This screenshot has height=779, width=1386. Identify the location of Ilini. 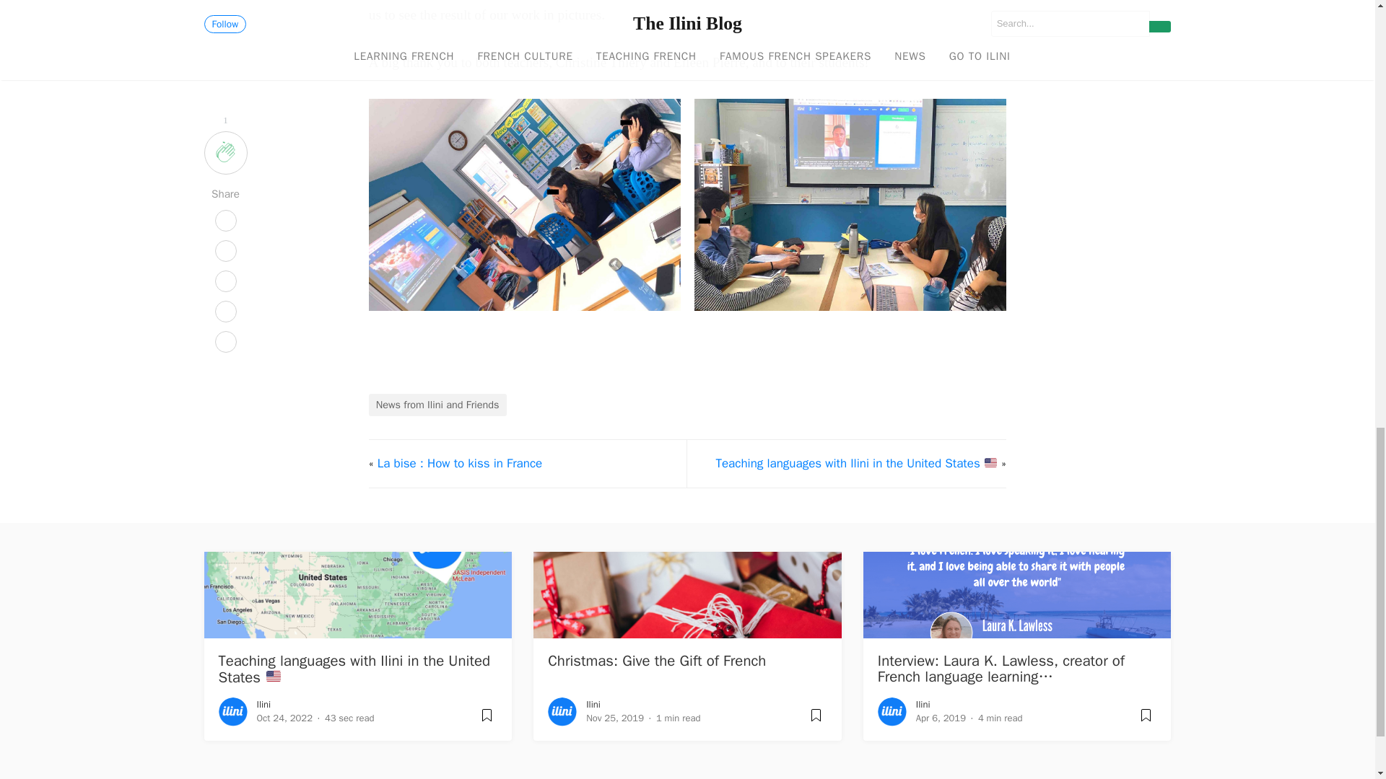
(593, 704).